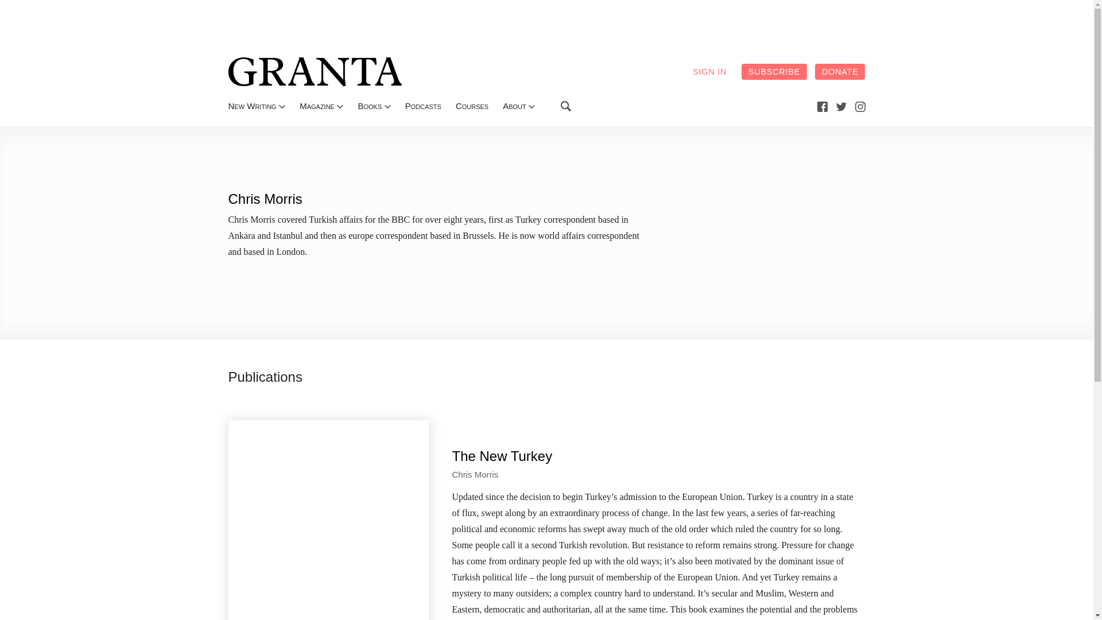 The width and height of the screenshot is (1102, 620). What do you see at coordinates (472, 106) in the screenshot?
I see `videos` at bounding box center [472, 106].